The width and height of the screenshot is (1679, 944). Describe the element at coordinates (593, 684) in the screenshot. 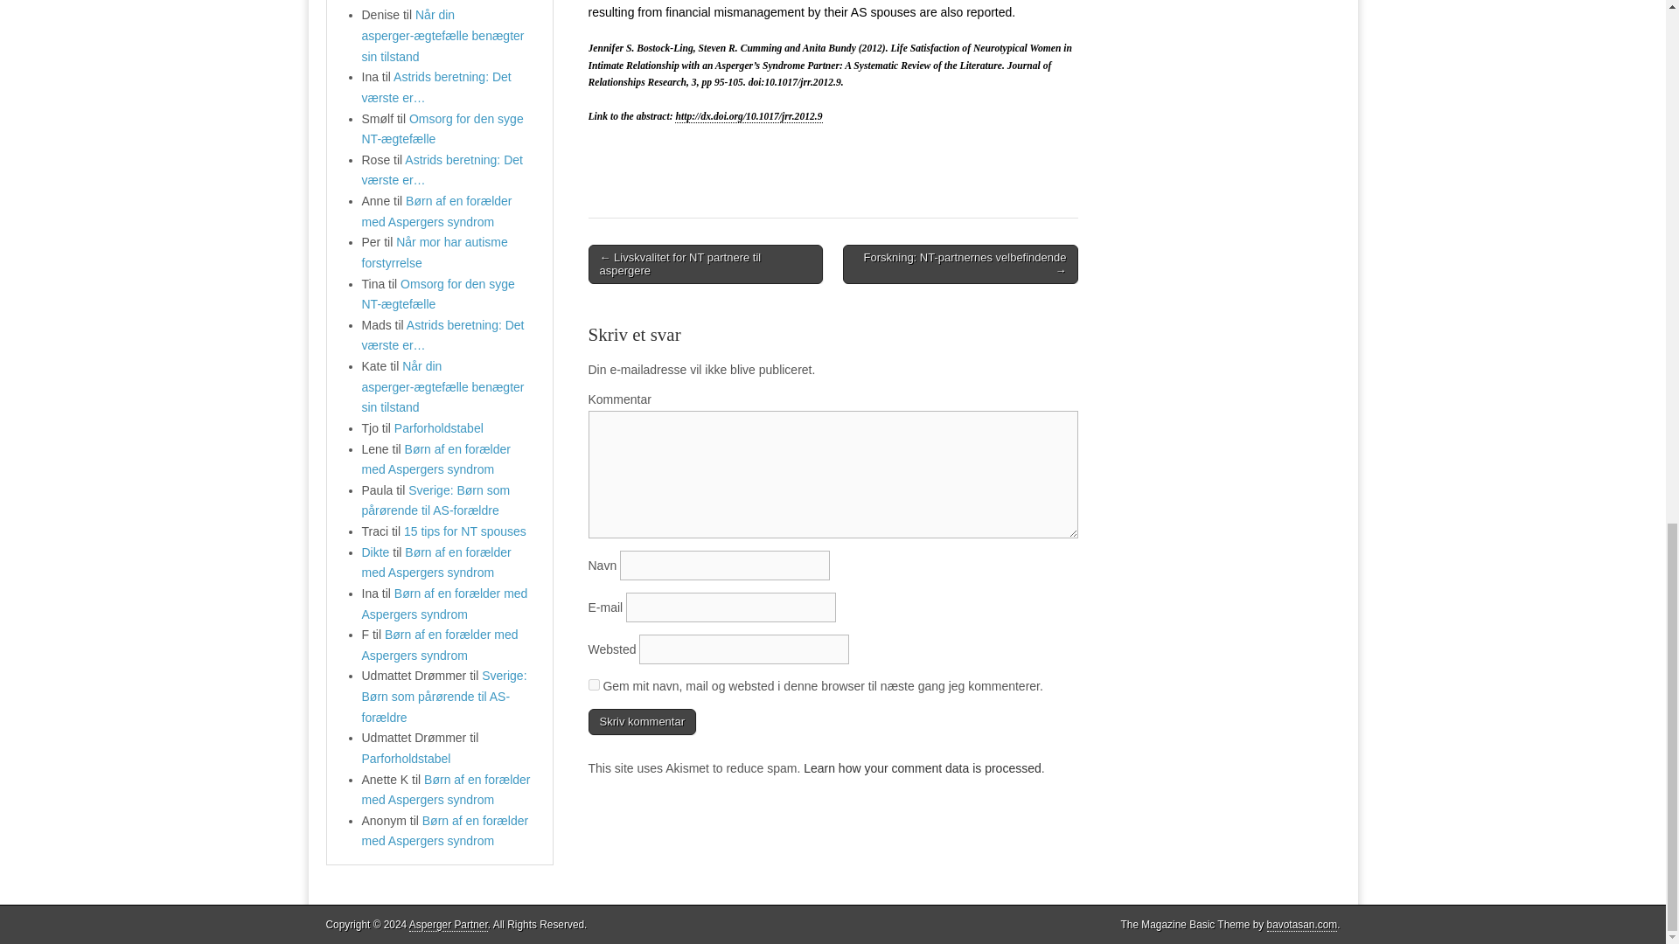

I see `yes` at that location.